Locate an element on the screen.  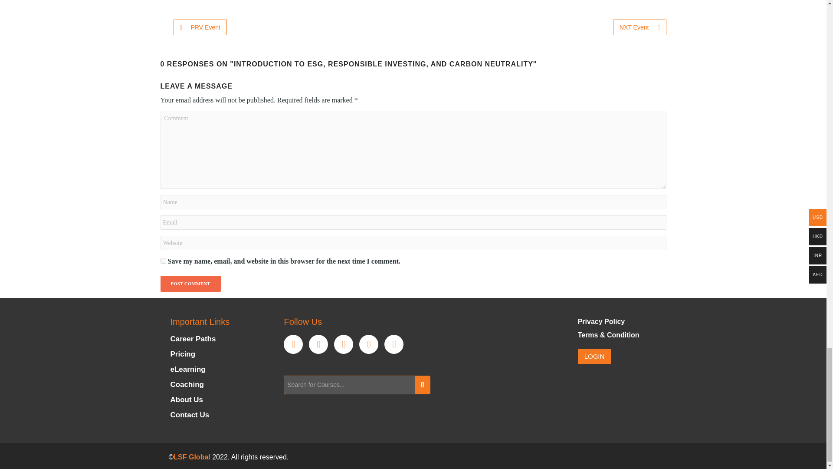
Search is located at coordinates (349, 385).